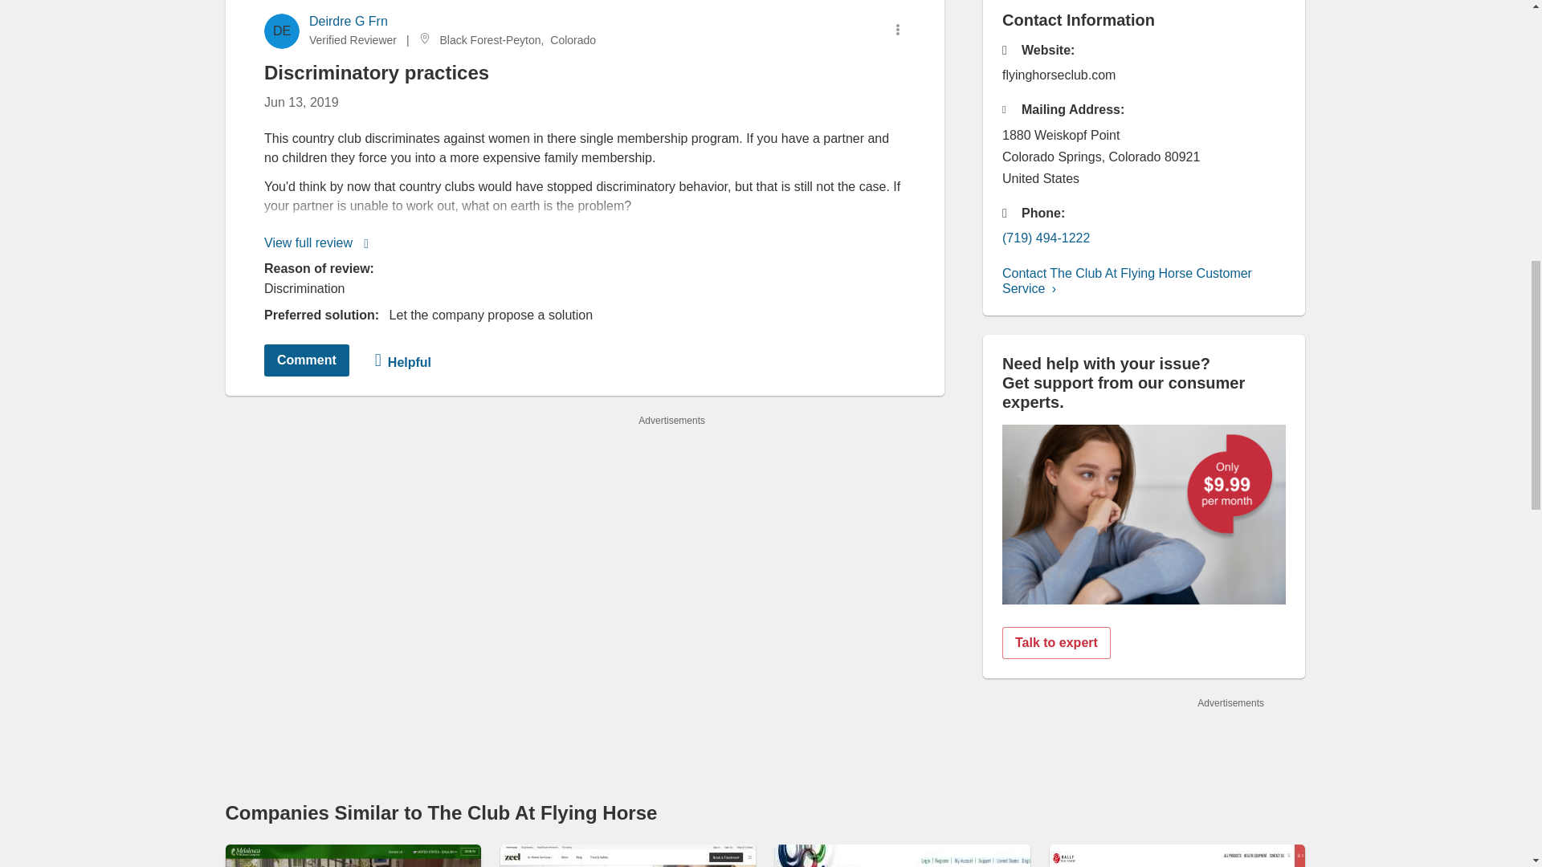 The height and width of the screenshot is (867, 1542). Describe the element at coordinates (347, 21) in the screenshot. I see `Deirdre G Frn - Profile Info` at that location.